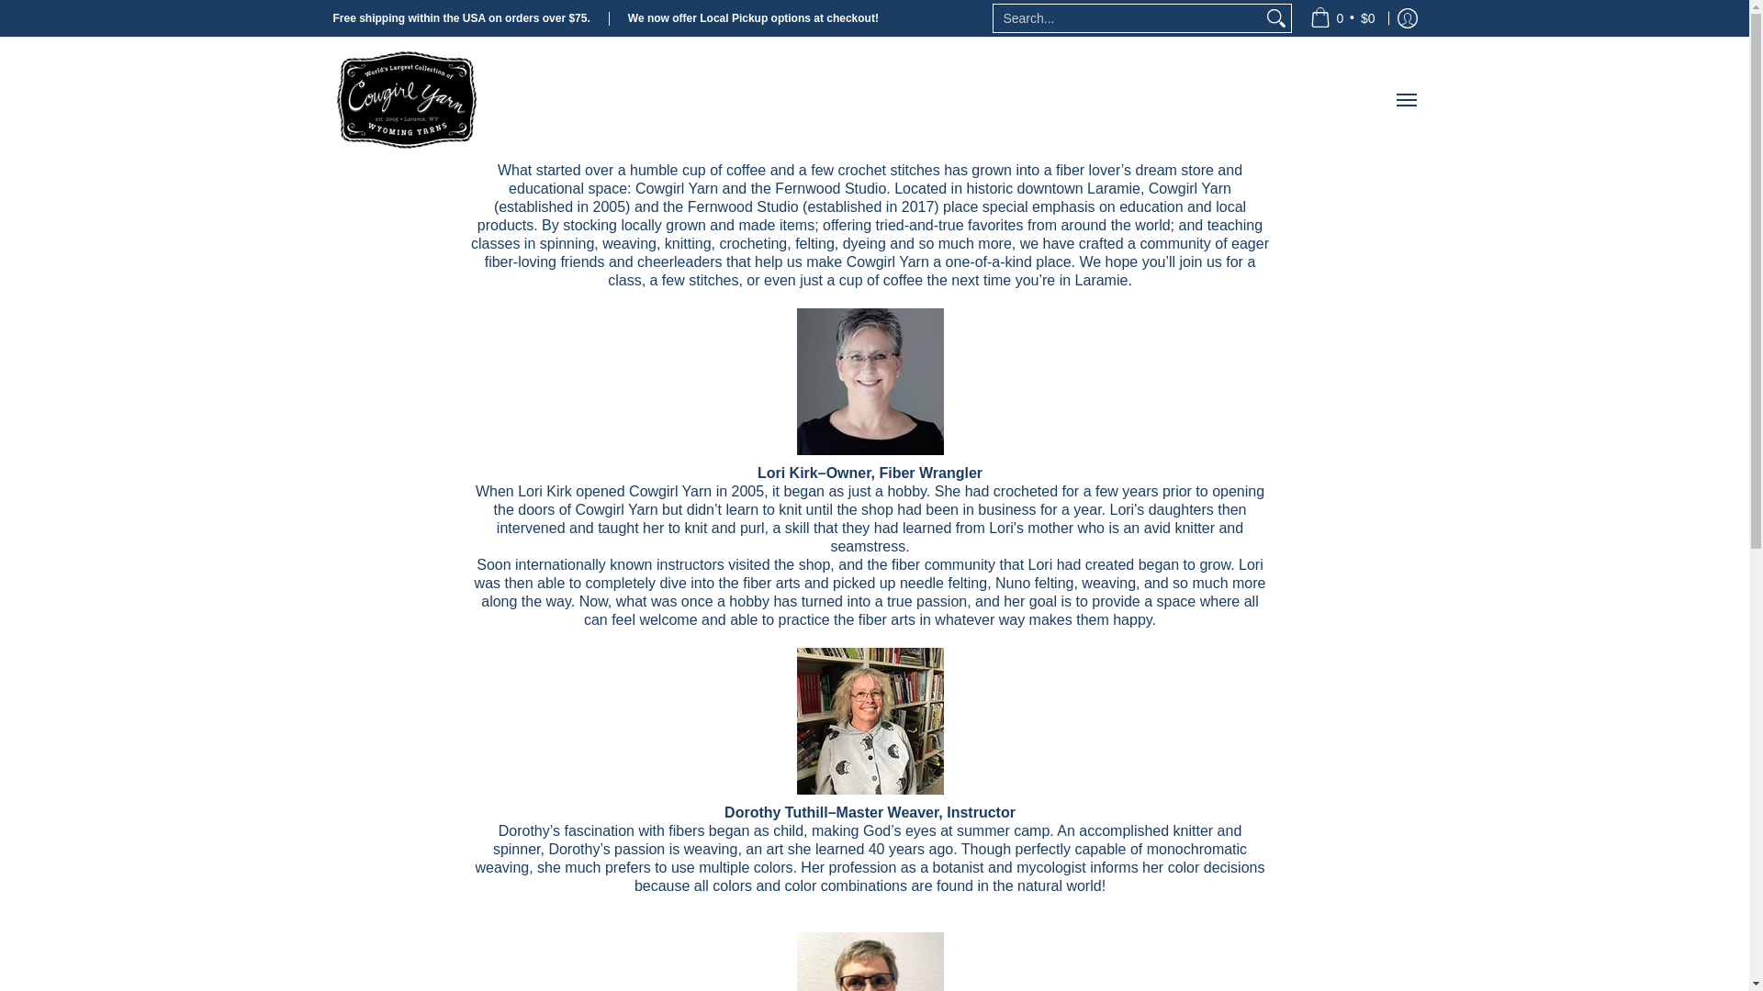 This screenshot has width=1763, height=991. Describe the element at coordinates (1342, 18) in the screenshot. I see `Project Bag` at that location.